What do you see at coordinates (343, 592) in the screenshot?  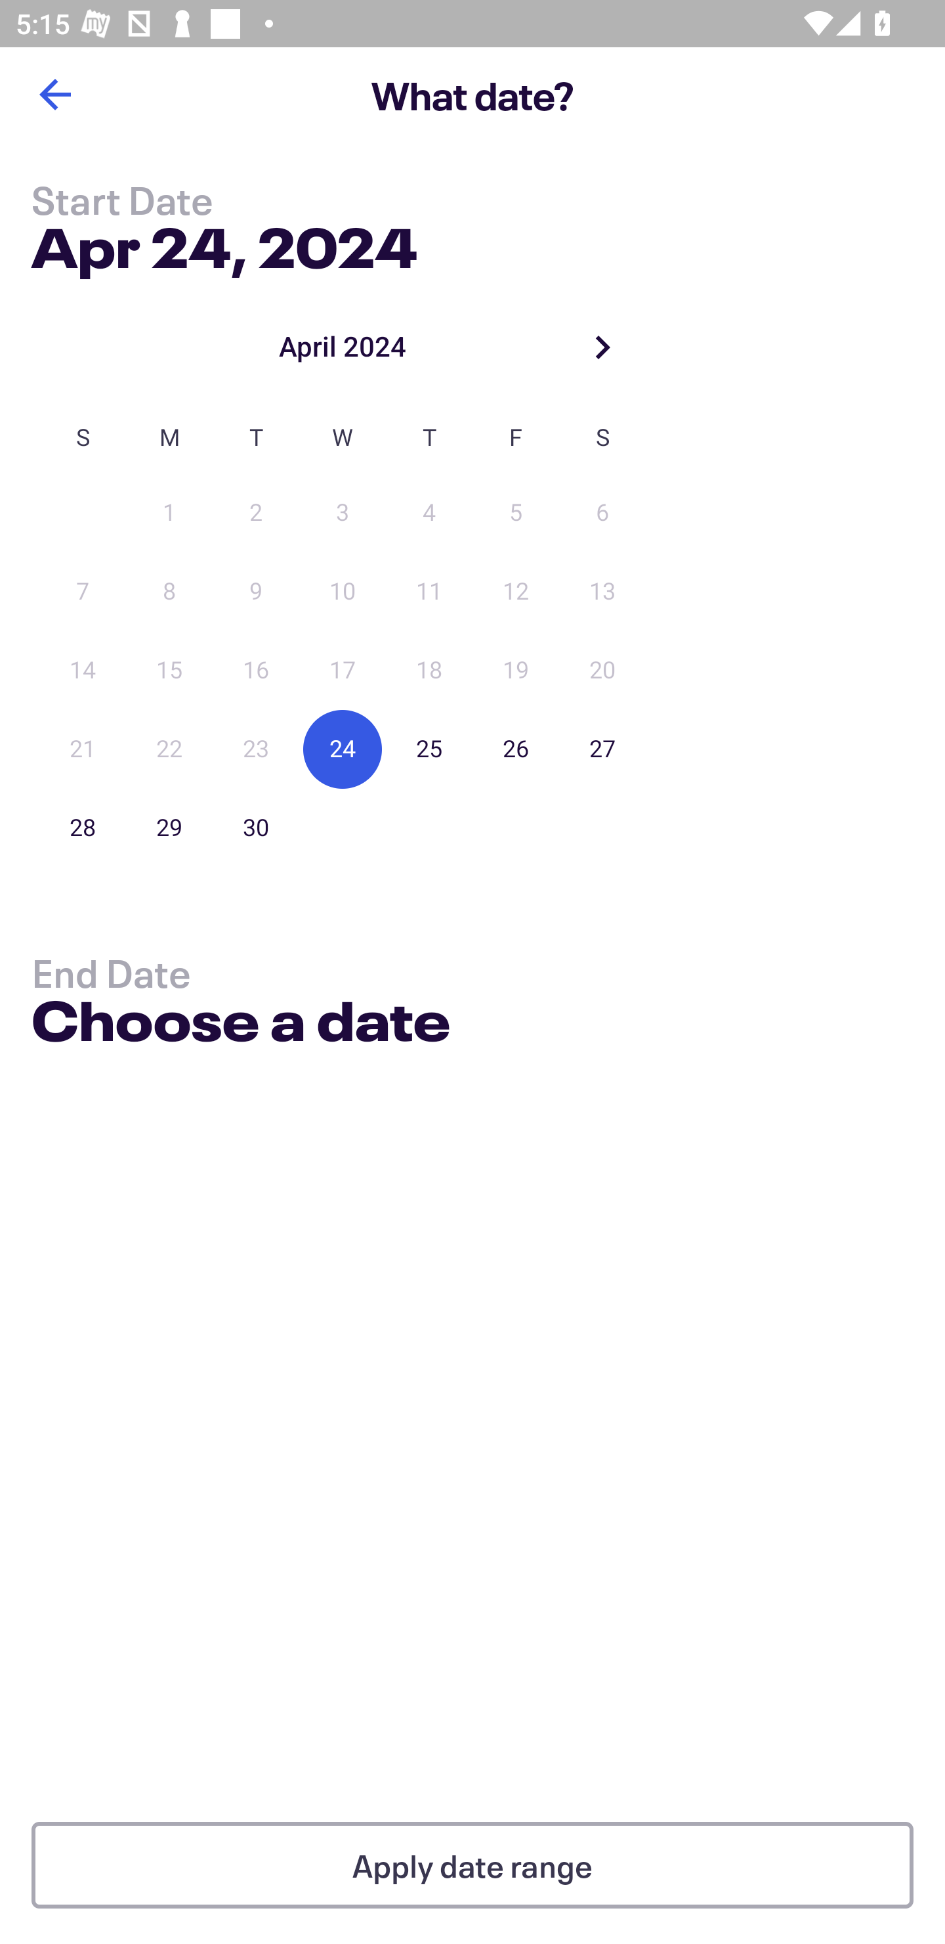 I see `10 10 April 2024` at bounding box center [343, 592].